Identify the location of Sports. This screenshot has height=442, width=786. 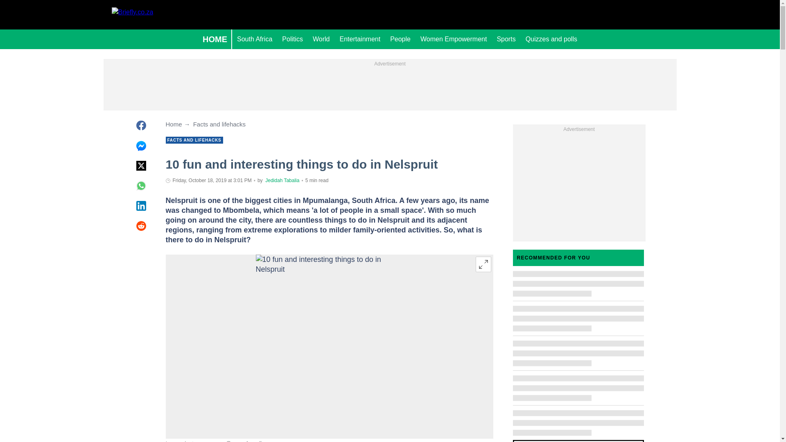
(506, 39).